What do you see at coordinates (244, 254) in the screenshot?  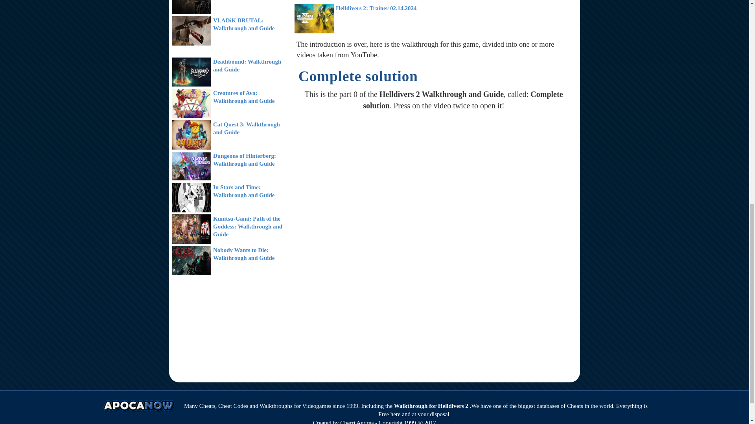 I see `Nobody Wants to Die: Walkthrough and Guide` at bounding box center [244, 254].